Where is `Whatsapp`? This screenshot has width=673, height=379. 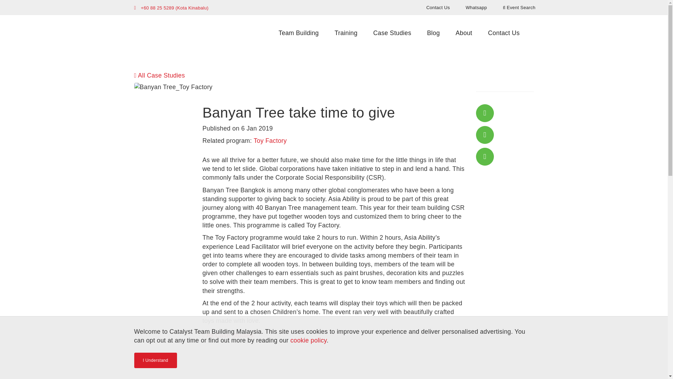 Whatsapp is located at coordinates (476, 7).